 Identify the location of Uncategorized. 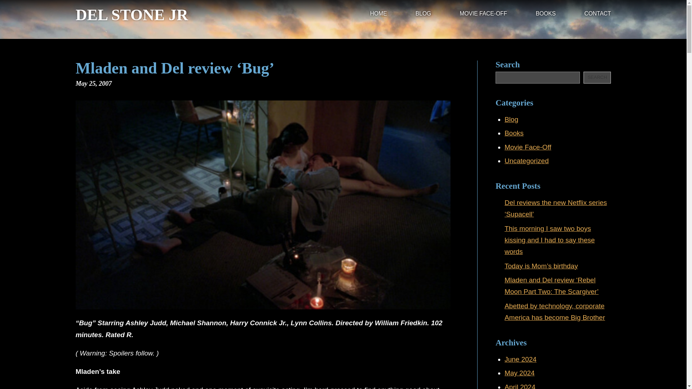
(526, 161).